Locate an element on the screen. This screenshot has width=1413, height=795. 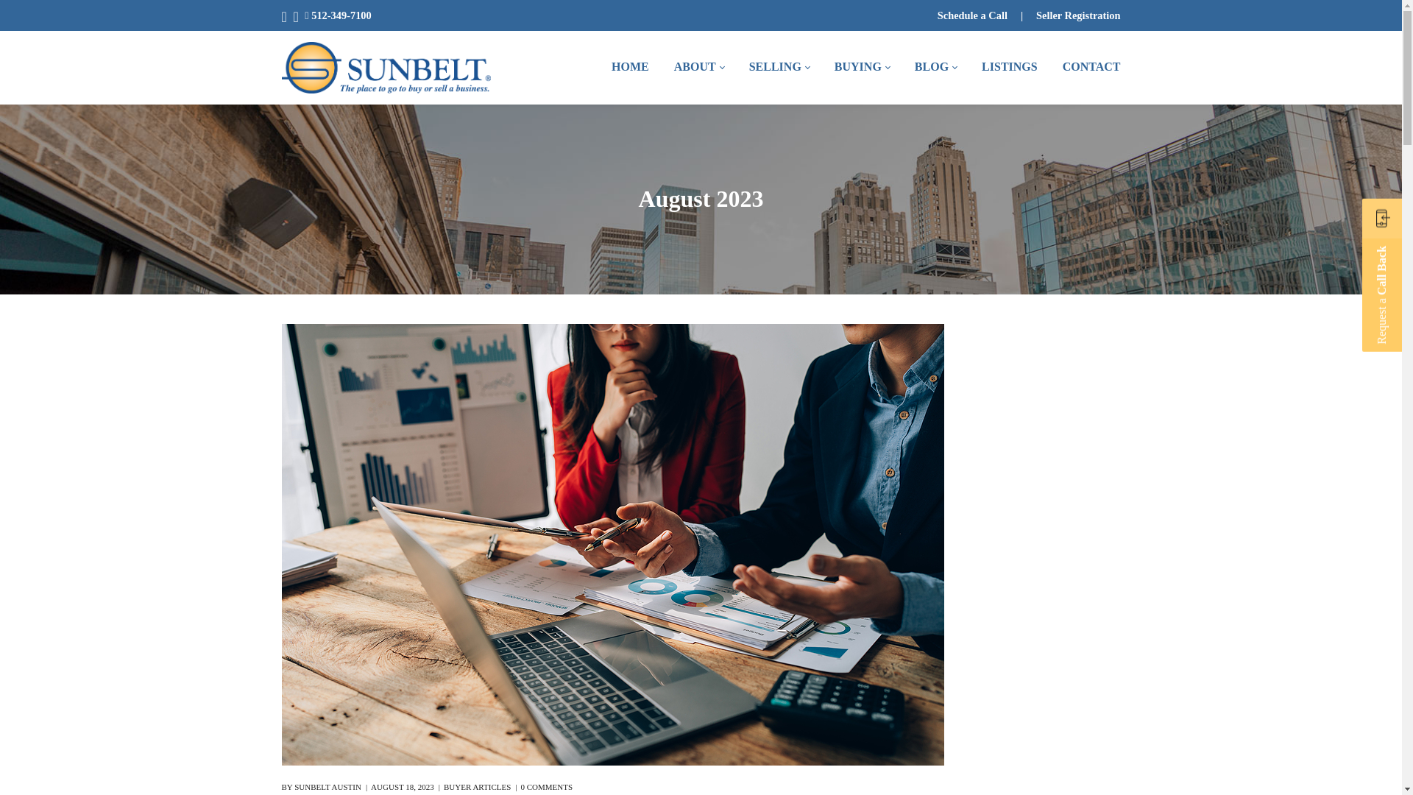
Schedule a Call is located at coordinates (972, 15).